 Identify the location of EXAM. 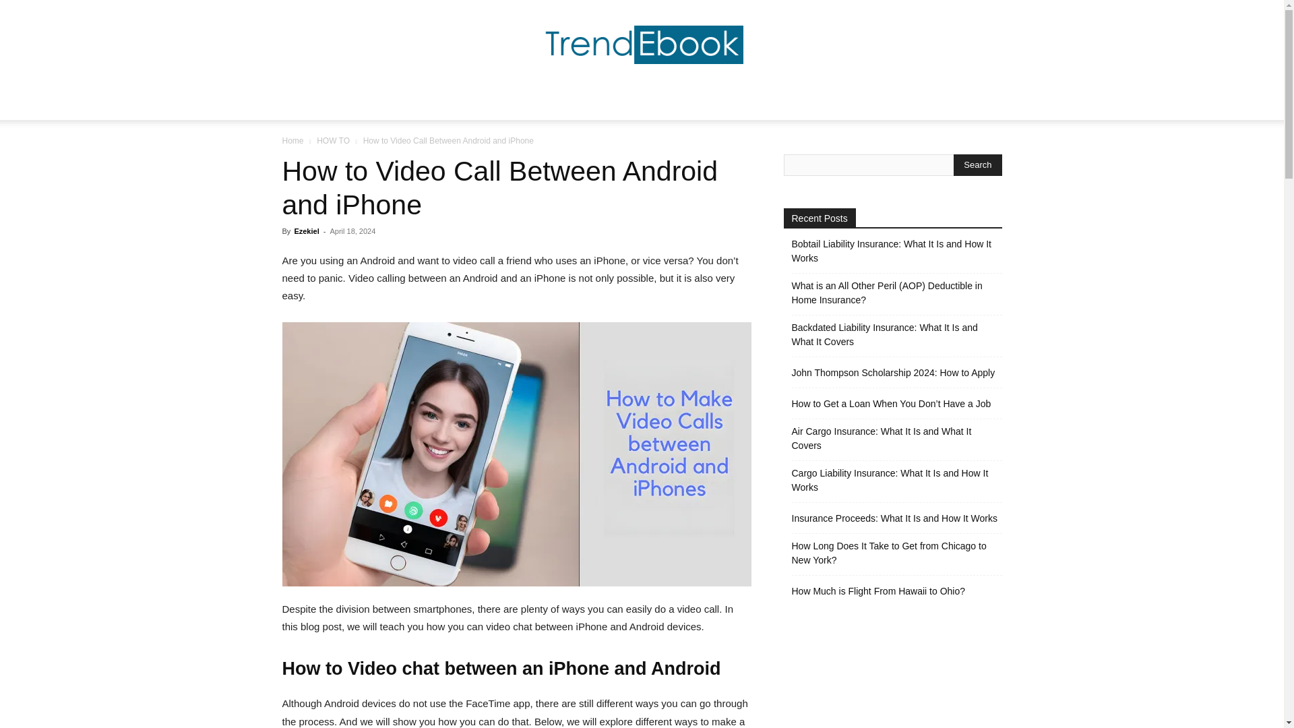
(555, 104).